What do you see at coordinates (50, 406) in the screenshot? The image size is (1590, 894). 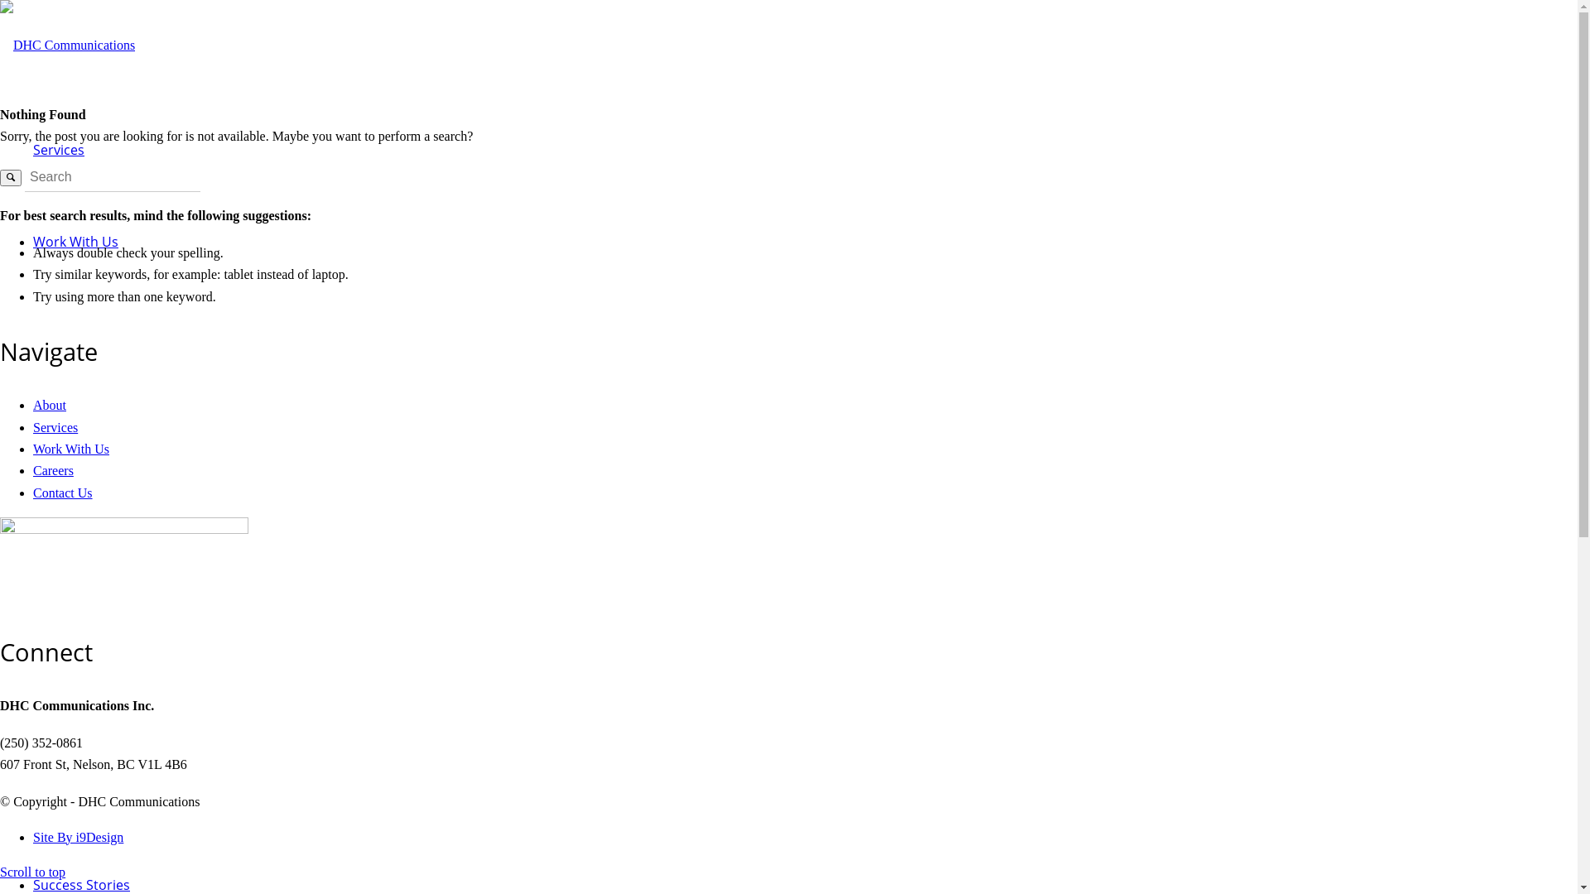 I see `About` at bounding box center [50, 406].